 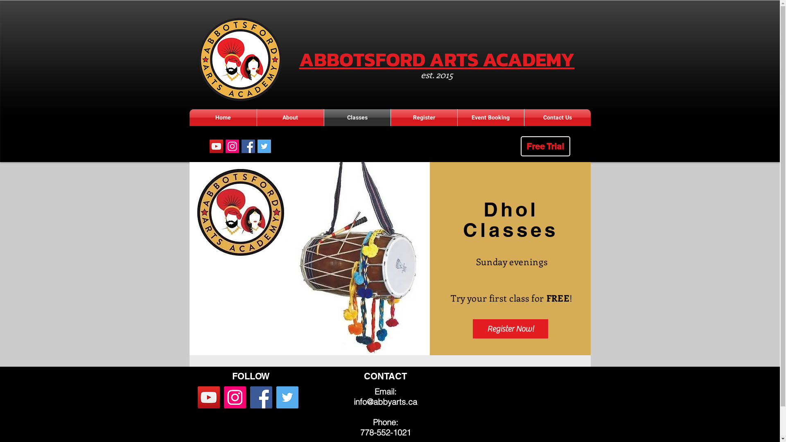 I want to click on Event Booking, so click(x=491, y=118).